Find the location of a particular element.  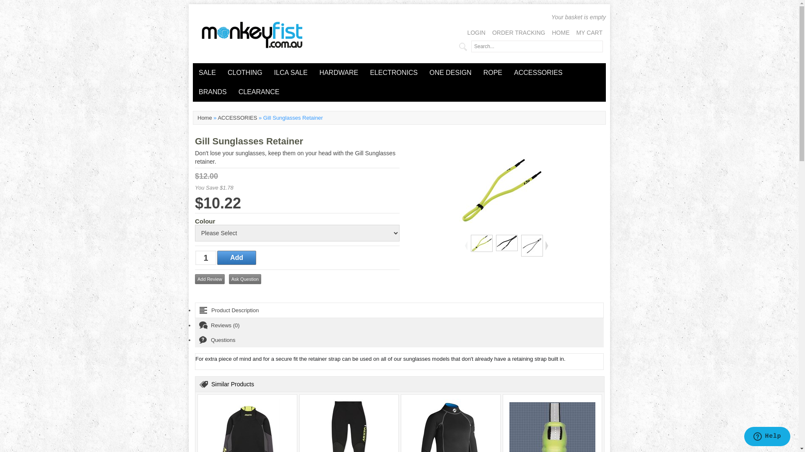

Opens a widget where you can chat to one of our agents is located at coordinates (767, 437).